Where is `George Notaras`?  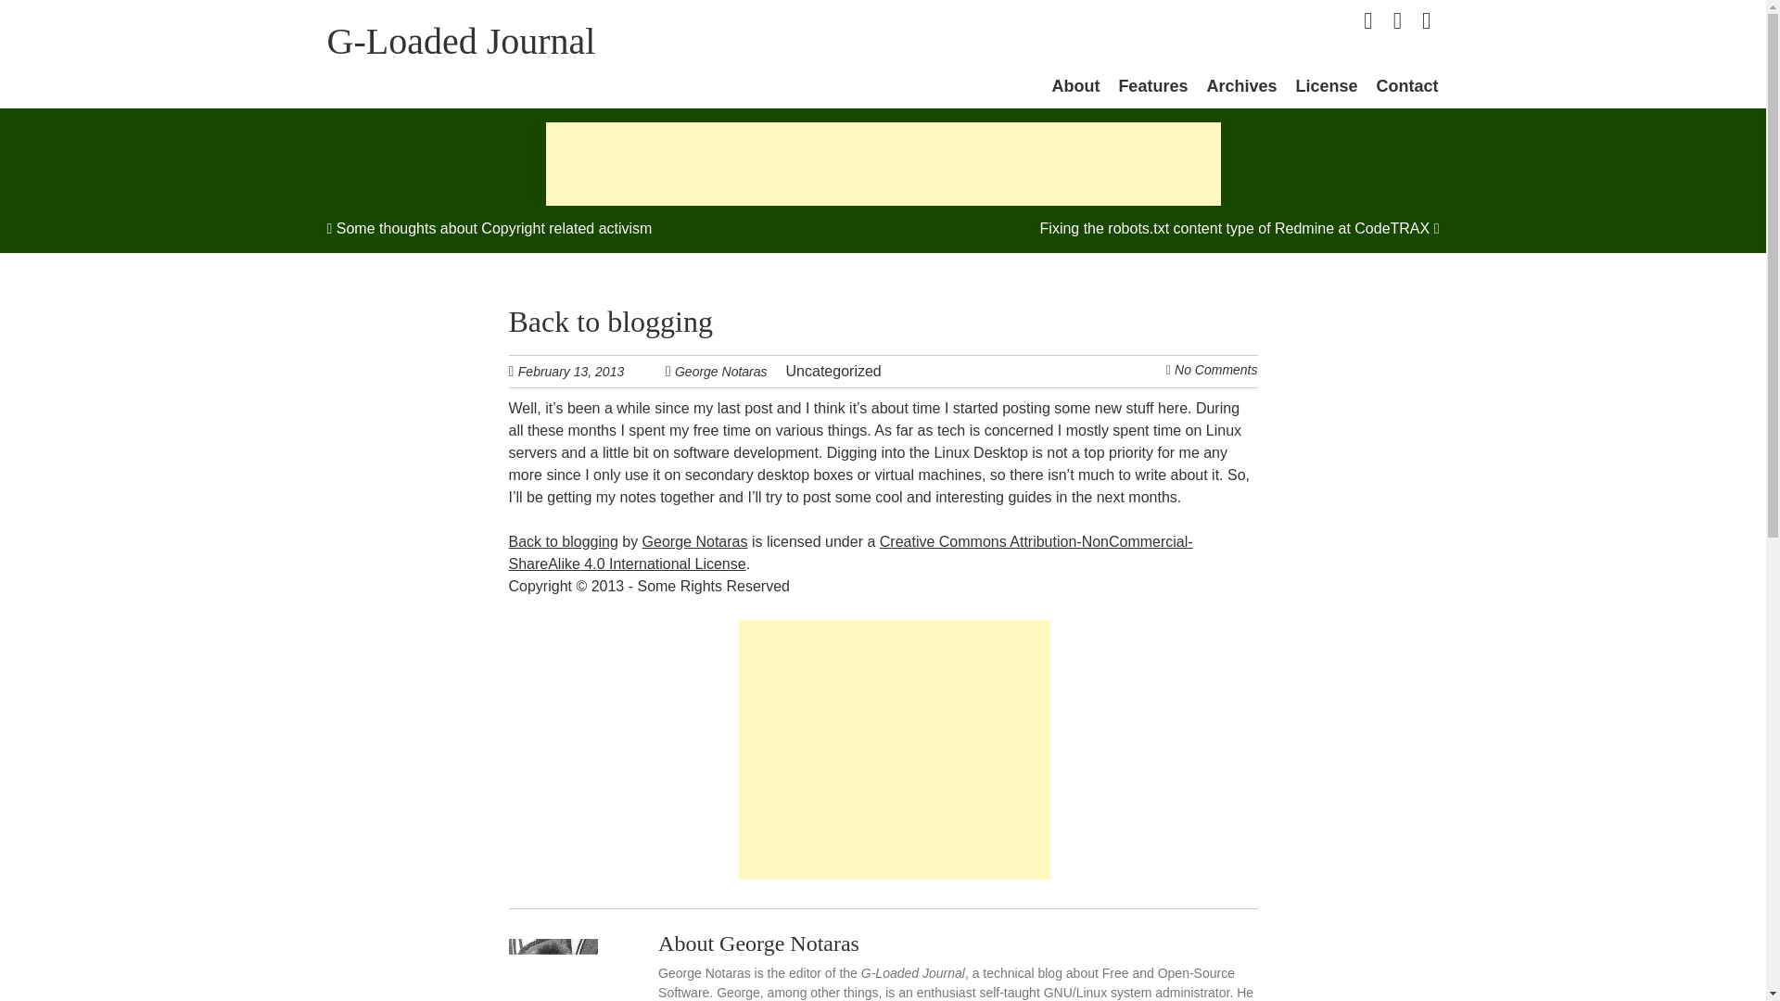
George Notaras is located at coordinates (720, 371).